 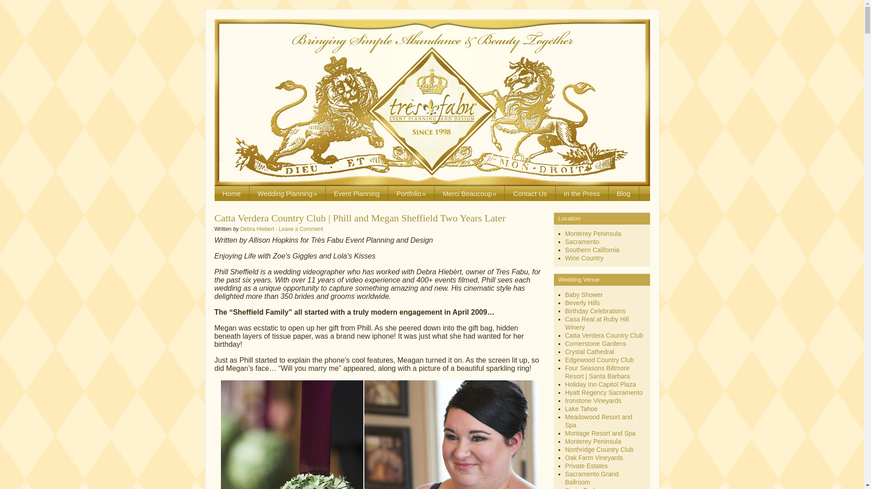 What do you see at coordinates (624, 193) in the screenshot?
I see `Blog` at bounding box center [624, 193].